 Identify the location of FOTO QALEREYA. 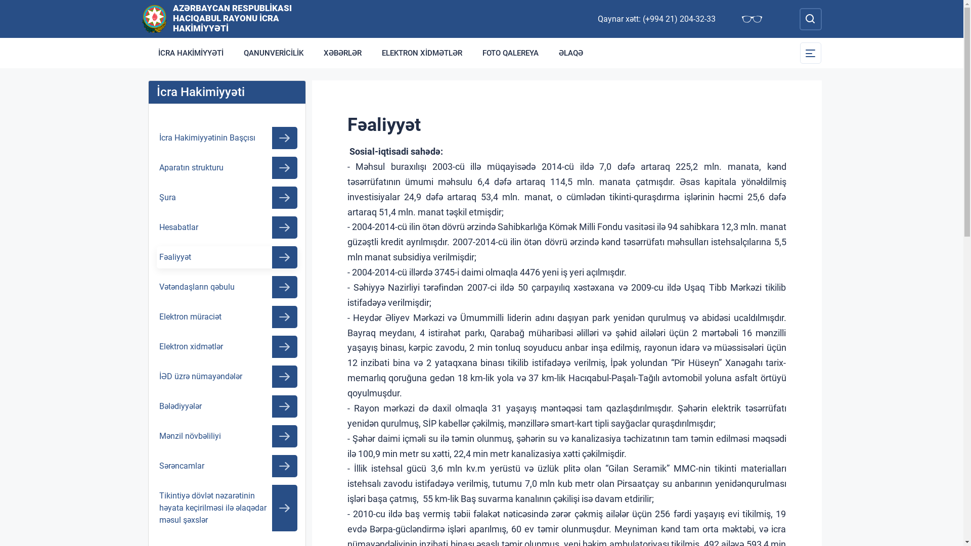
(511, 53).